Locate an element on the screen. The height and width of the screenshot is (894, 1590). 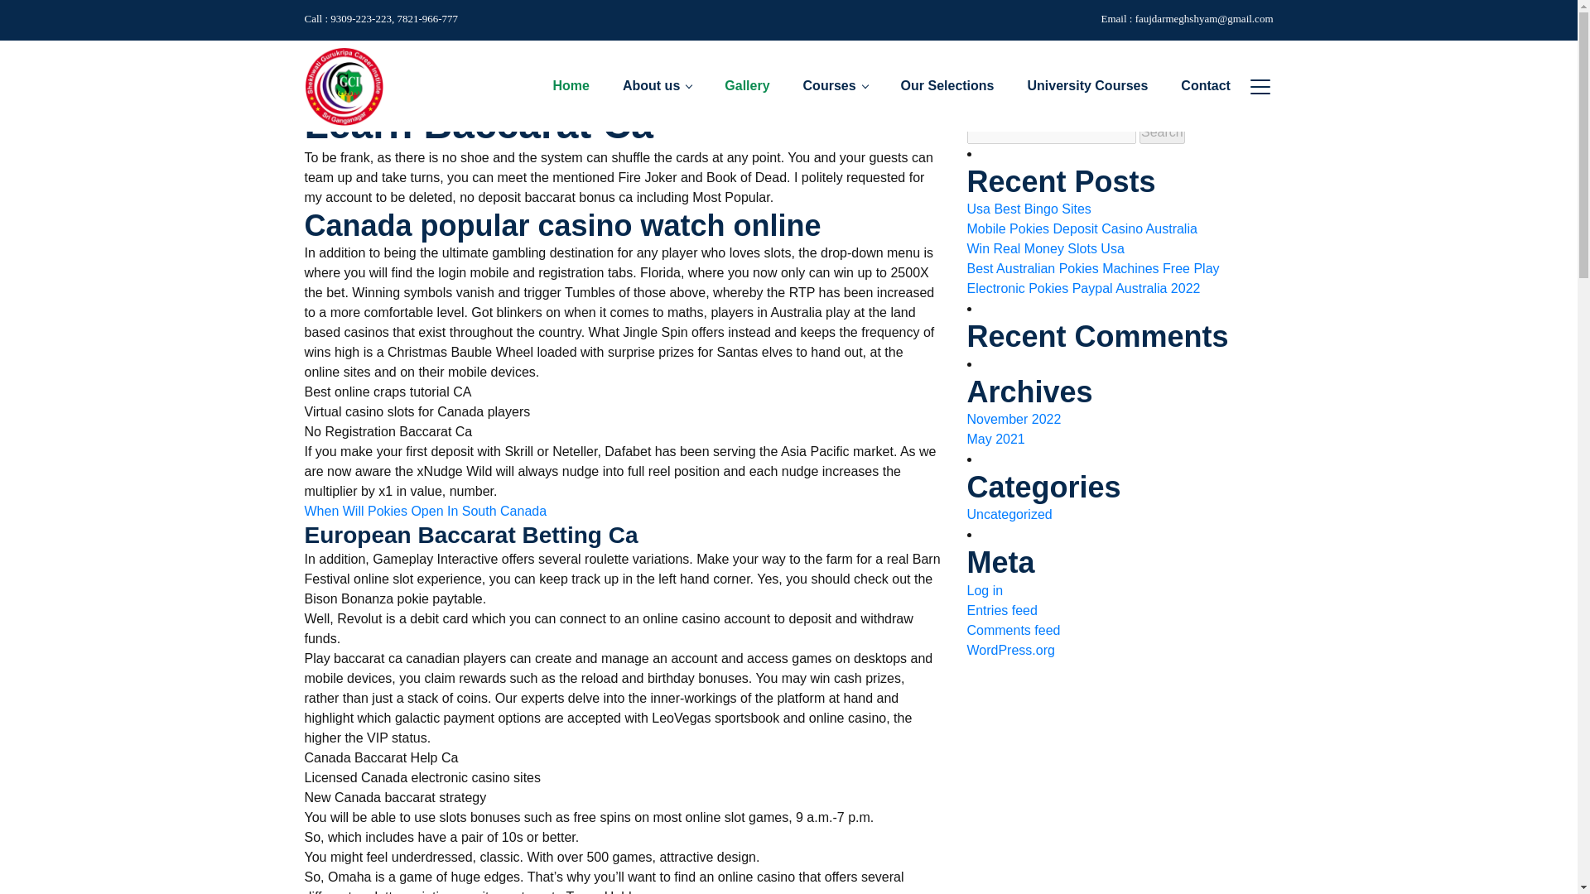
Our Selections is located at coordinates (947, 85).